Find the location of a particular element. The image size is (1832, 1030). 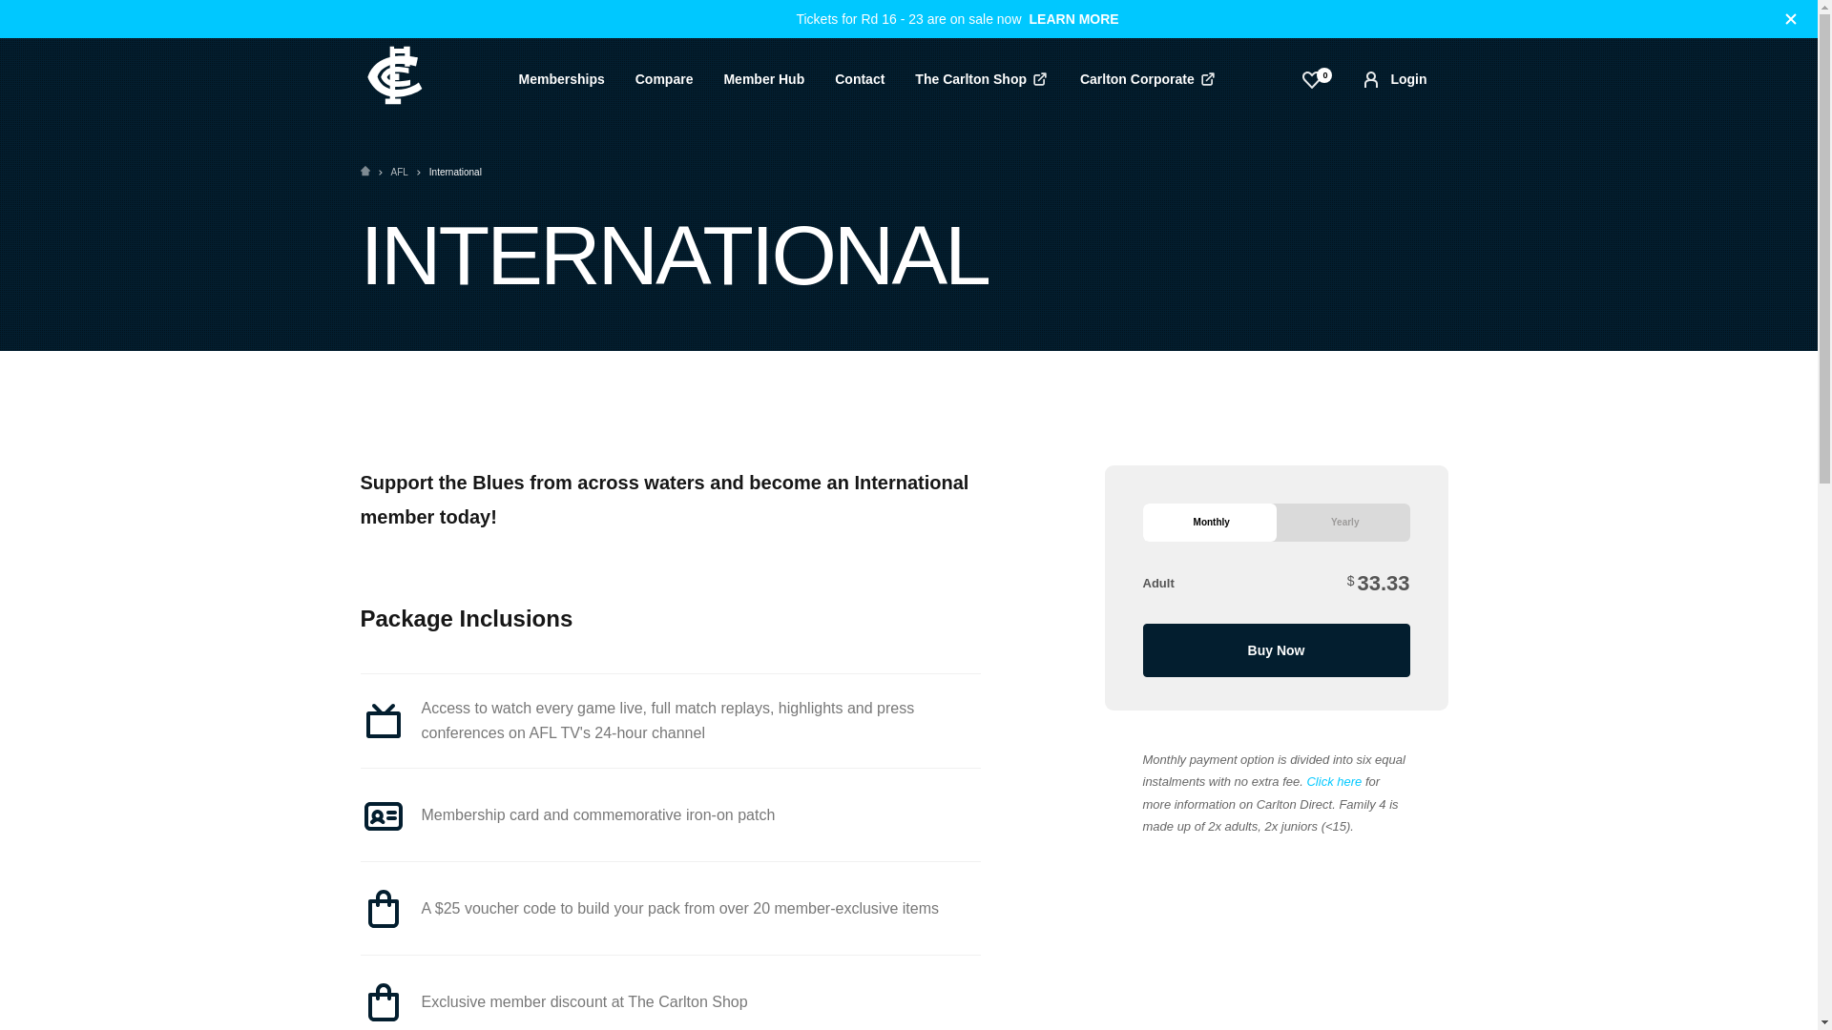

AFL is located at coordinates (400, 172).